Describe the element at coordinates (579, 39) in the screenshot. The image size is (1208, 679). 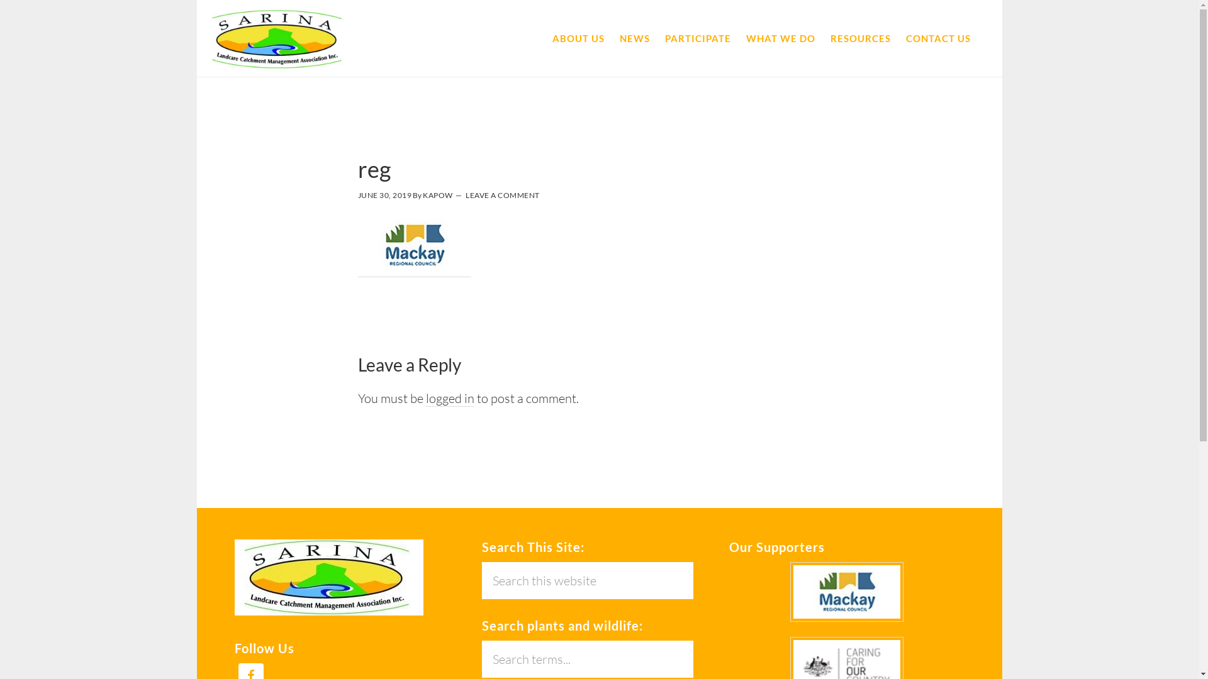
I see `ABOUT US` at that location.